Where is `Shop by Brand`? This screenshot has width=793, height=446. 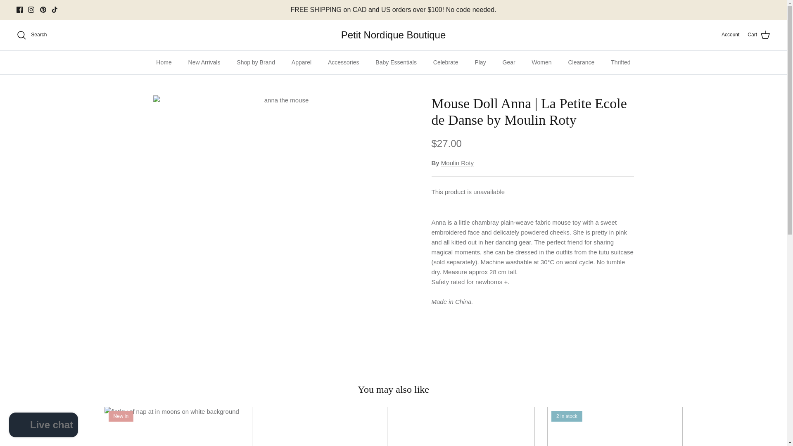
Shop by Brand is located at coordinates (255, 63).